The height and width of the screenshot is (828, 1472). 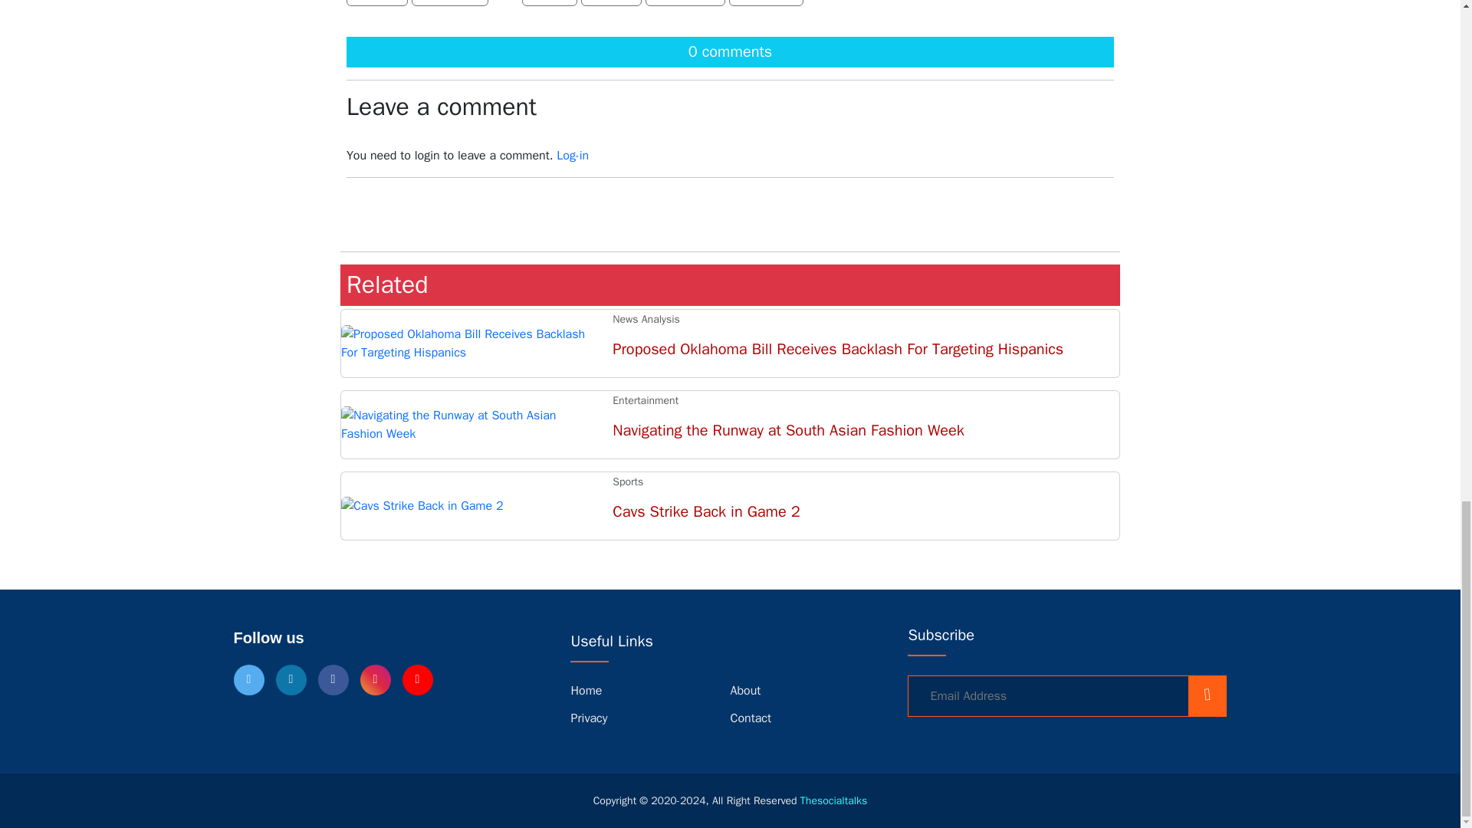 I want to click on WhatsApp, so click(x=685, y=3).